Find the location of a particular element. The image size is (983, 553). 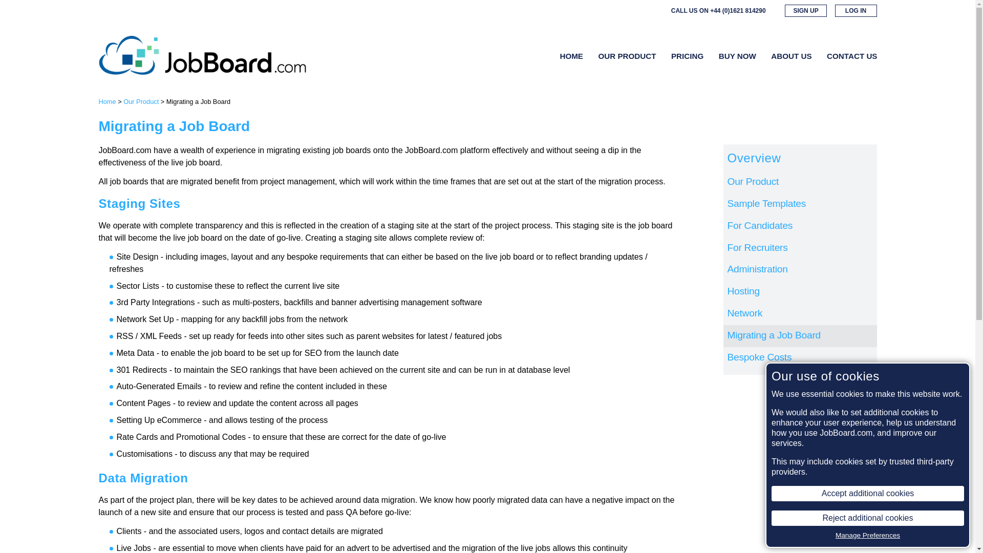

Follow us on X is located at coordinates (633, 10).